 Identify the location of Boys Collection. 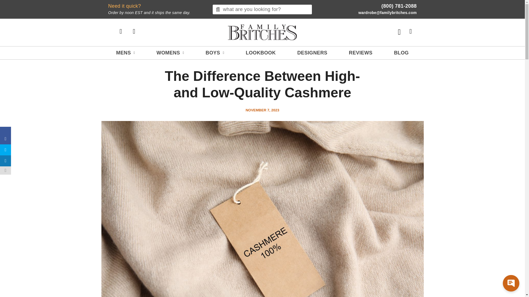
(215, 53).